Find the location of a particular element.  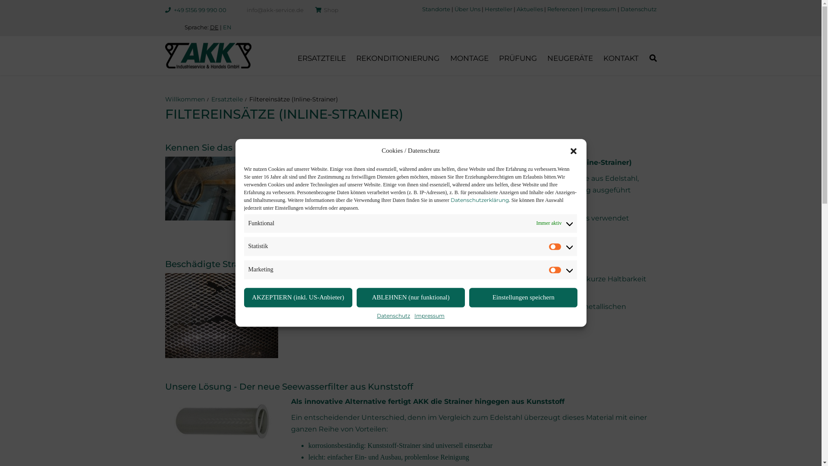

info@akk-service.de is located at coordinates (275, 10).